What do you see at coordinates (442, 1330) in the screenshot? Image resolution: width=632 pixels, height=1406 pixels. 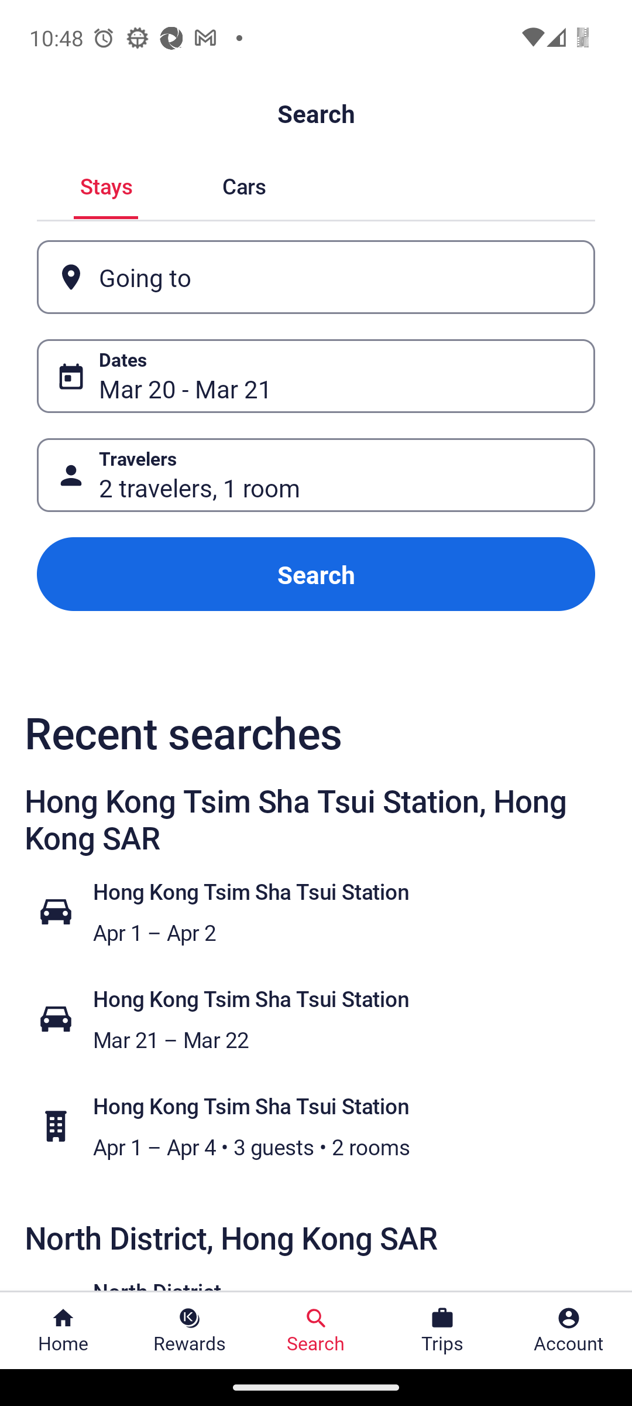 I see `Trips Trips Button` at bounding box center [442, 1330].